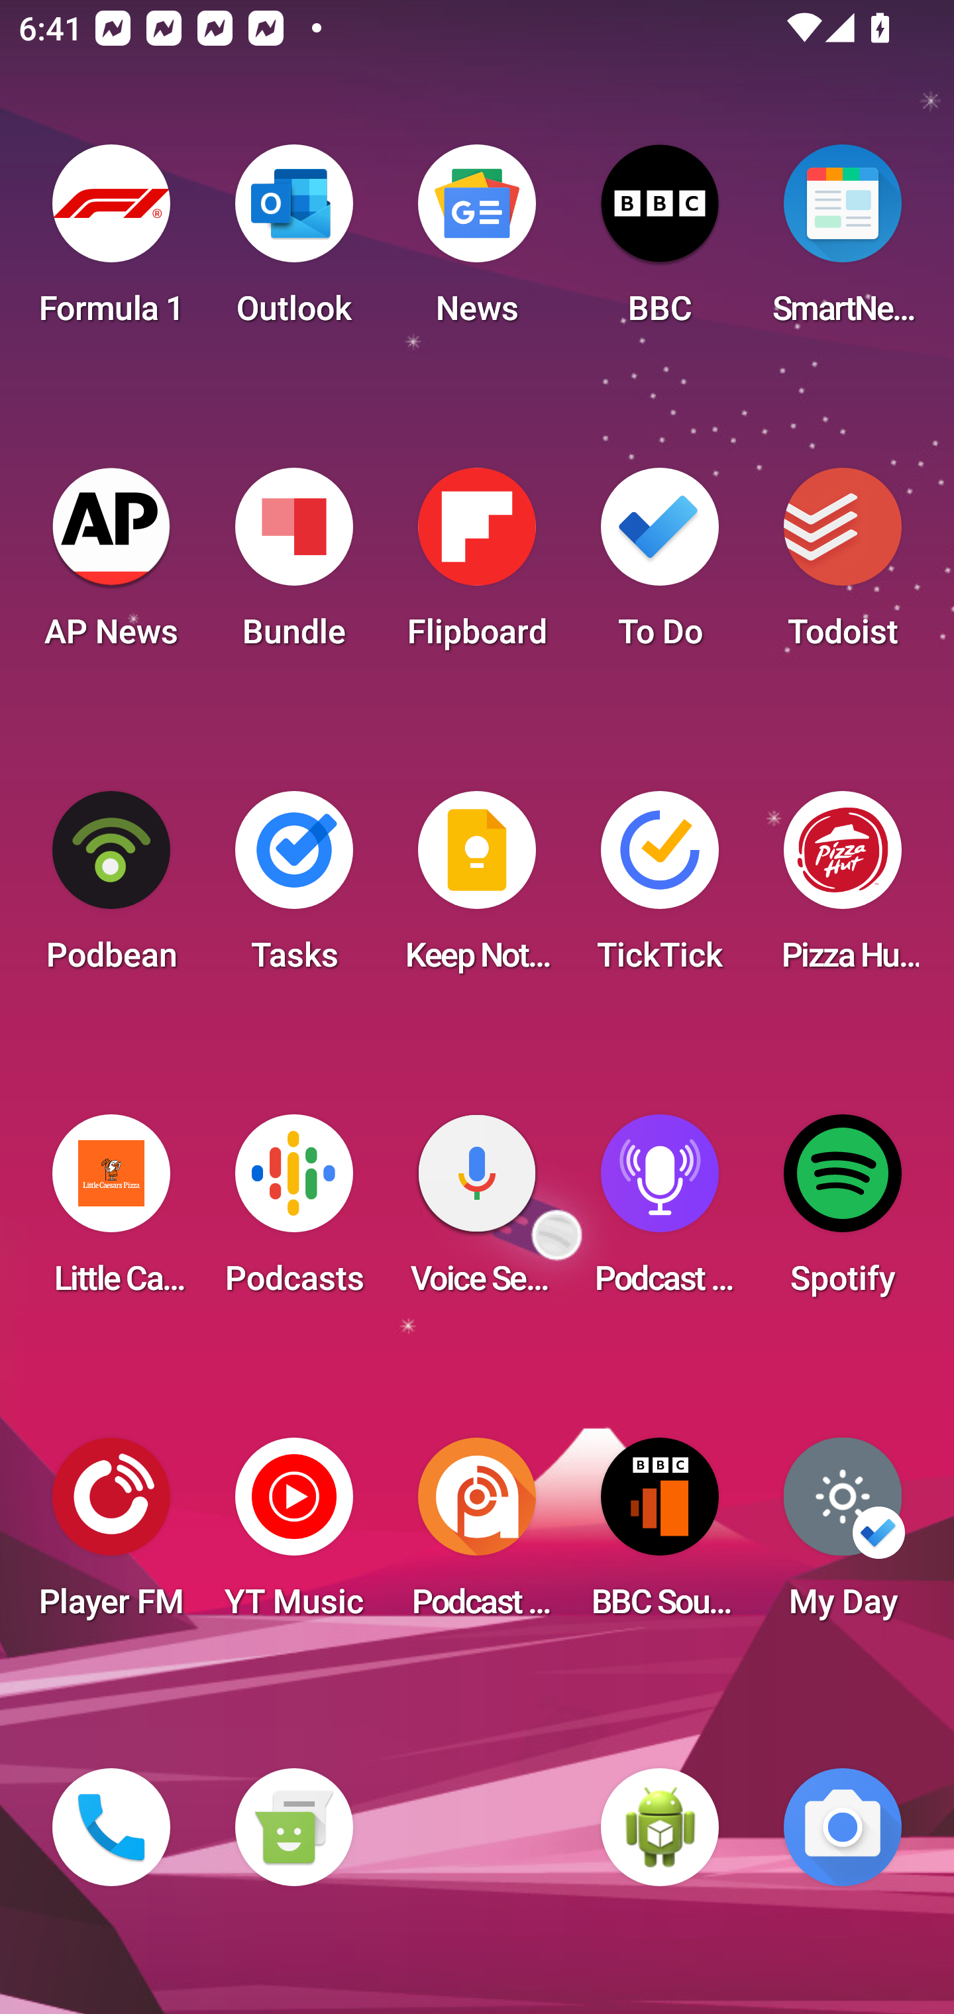 The height and width of the screenshot is (2014, 954). I want to click on Podbean, so click(111, 889).